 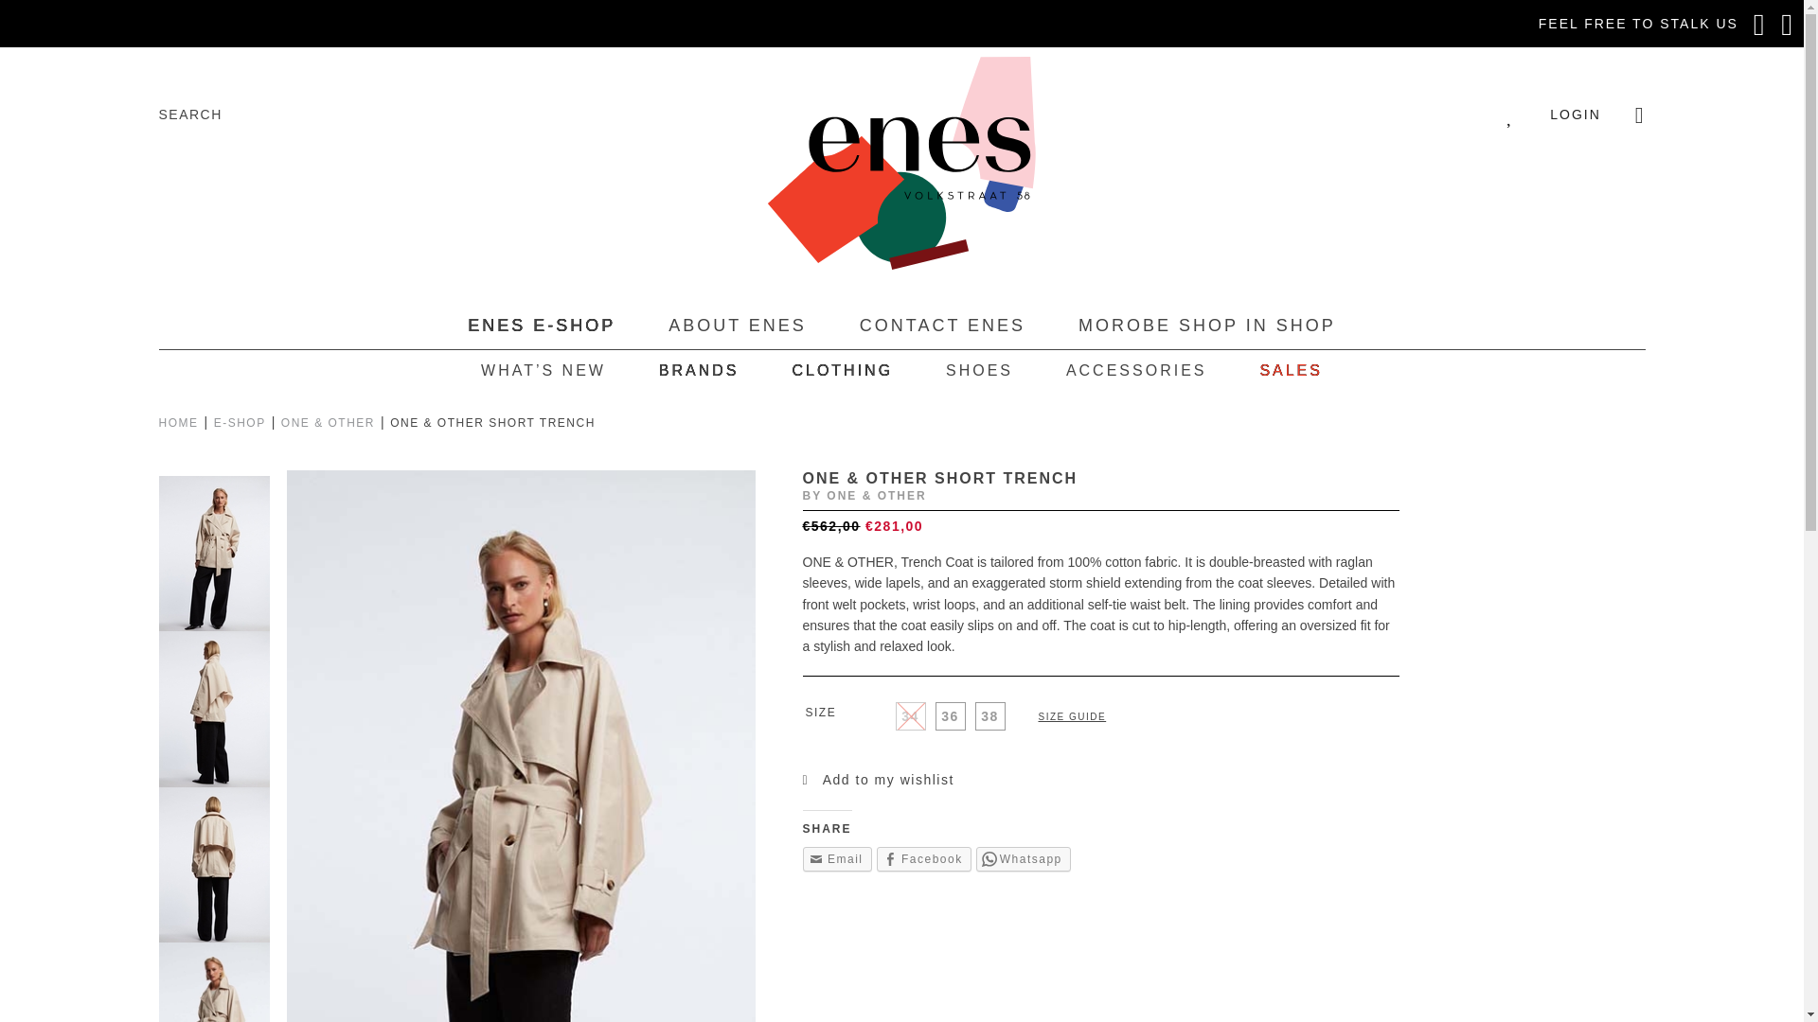 I want to click on FEEL FREE TO STALK US, so click(x=1638, y=24).